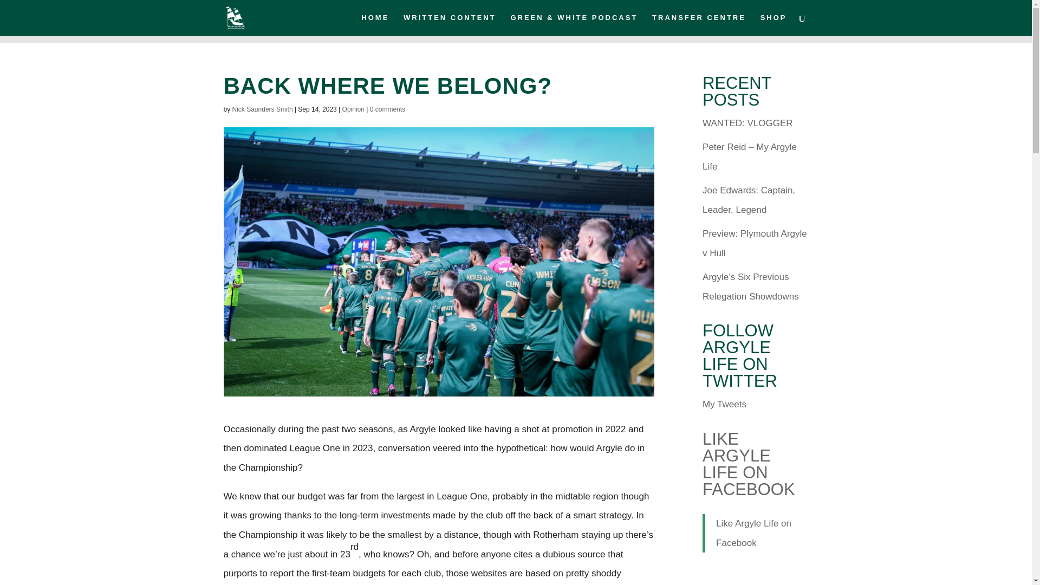 This screenshot has height=585, width=1040. What do you see at coordinates (773, 24) in the screenshot?
I see `SHOP` at bounding box center [773, 24].